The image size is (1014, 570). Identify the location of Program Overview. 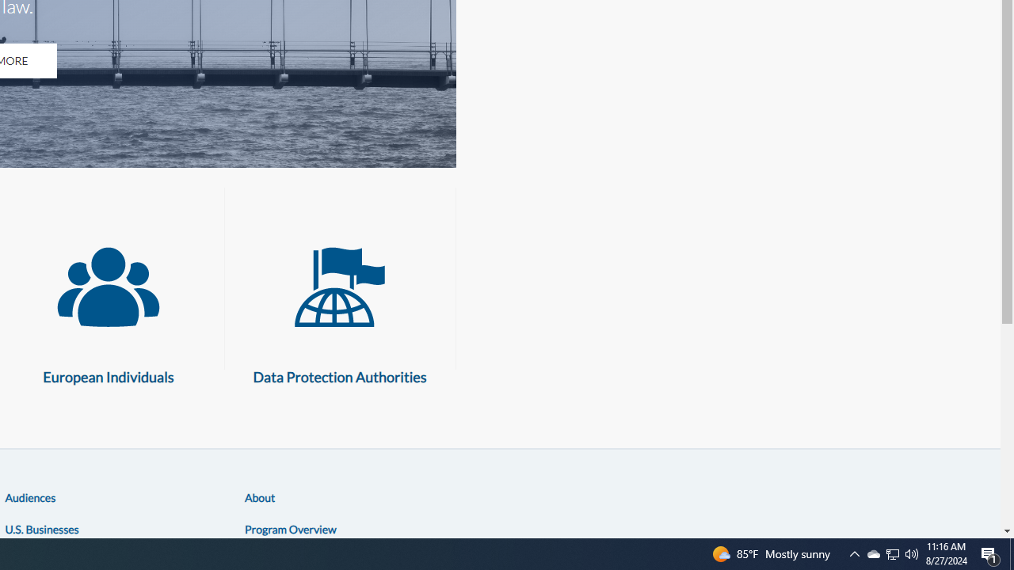
(290, 528).